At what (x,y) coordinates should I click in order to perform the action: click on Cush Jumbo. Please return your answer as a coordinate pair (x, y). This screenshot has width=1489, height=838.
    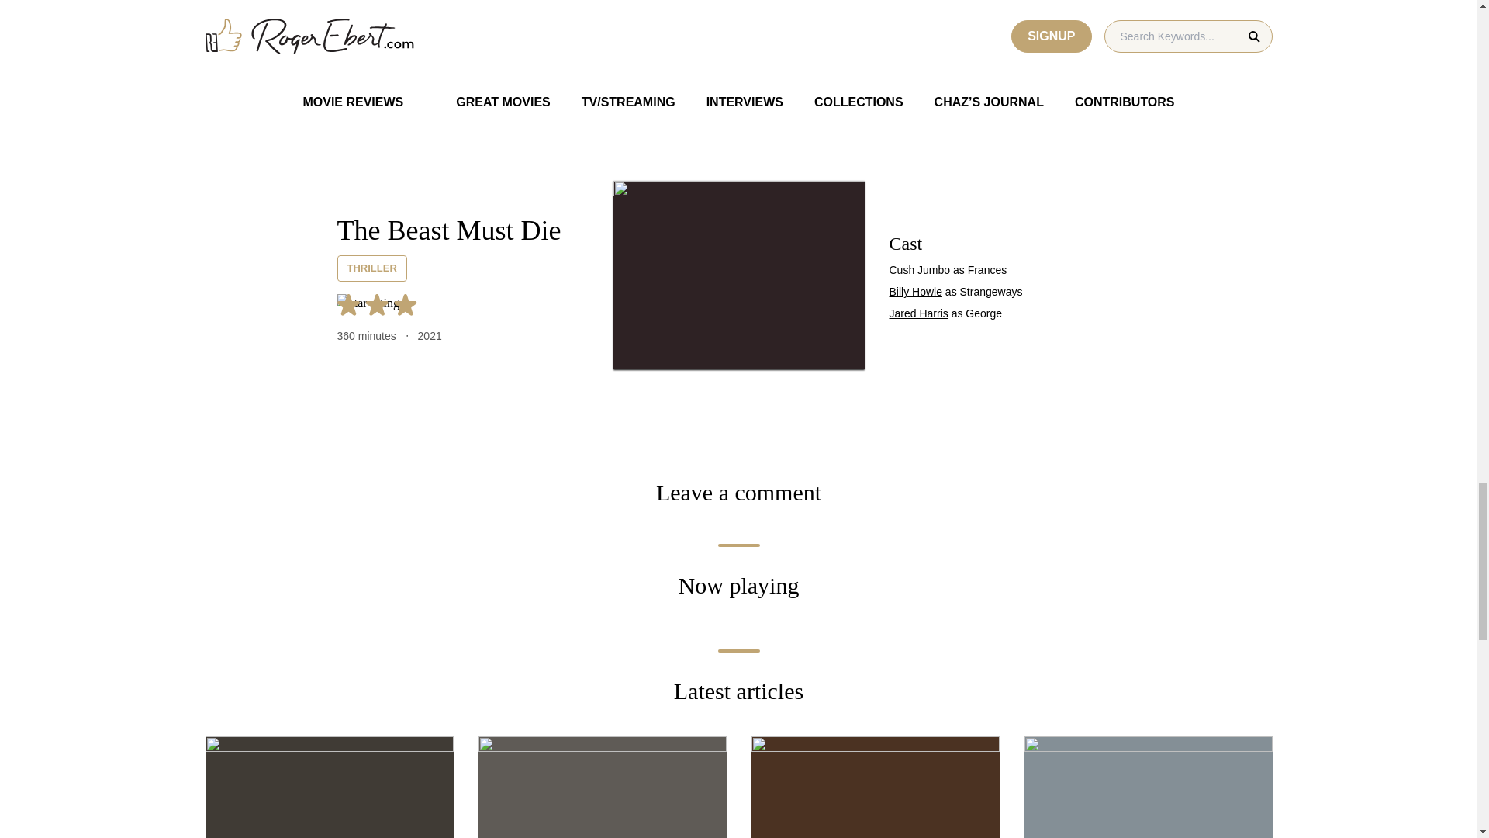
    Looking at the image, I should click on (919, 270).